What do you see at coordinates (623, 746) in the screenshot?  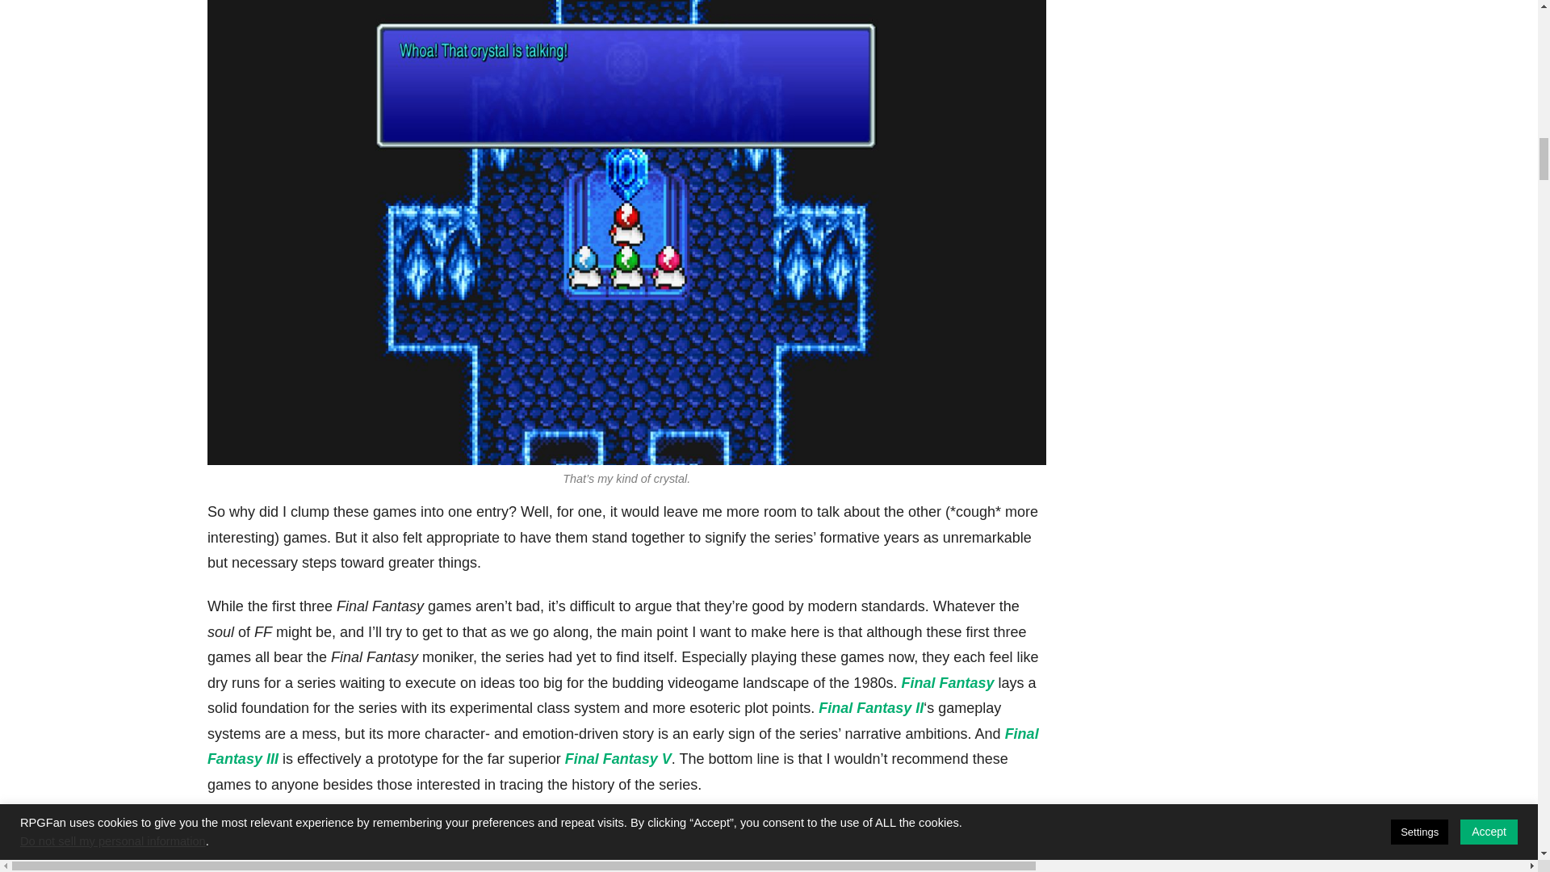 I see `Final Fantasy III` at bounding box center [623, 746].